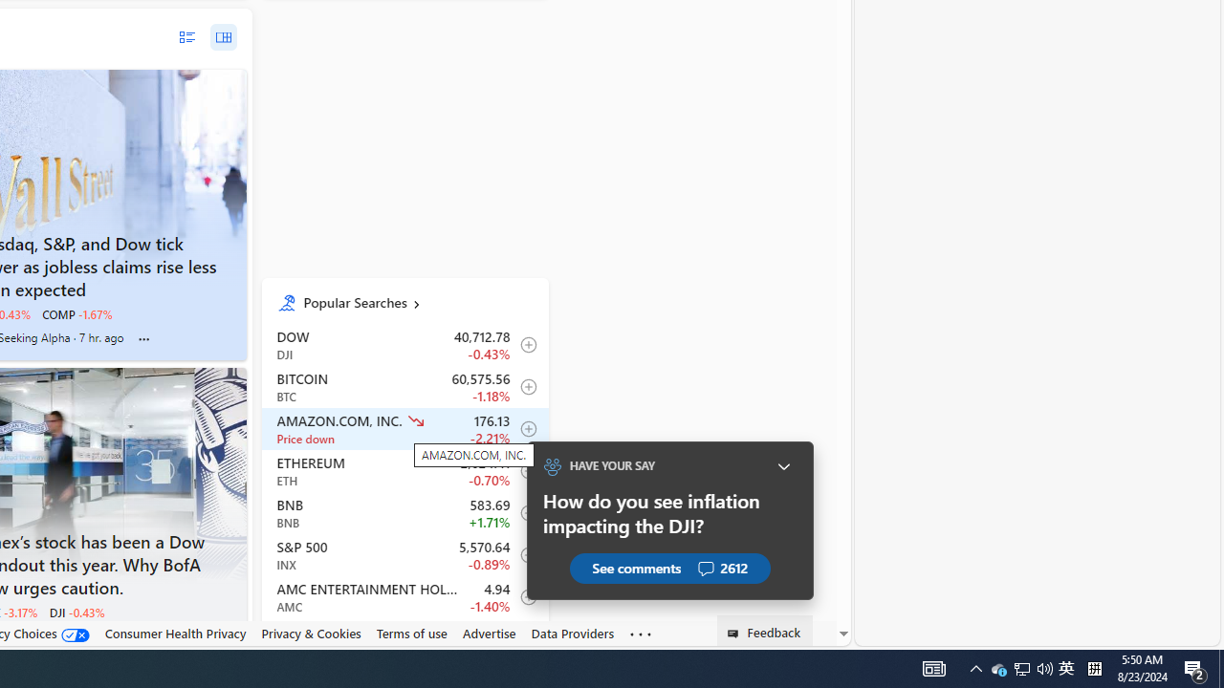  Describe the element at coordinates (404, 470) in the screenshot. I see `ETH Ethereum decrease 2,624.41 -18.32 -0.70% itemundefined` at that location.